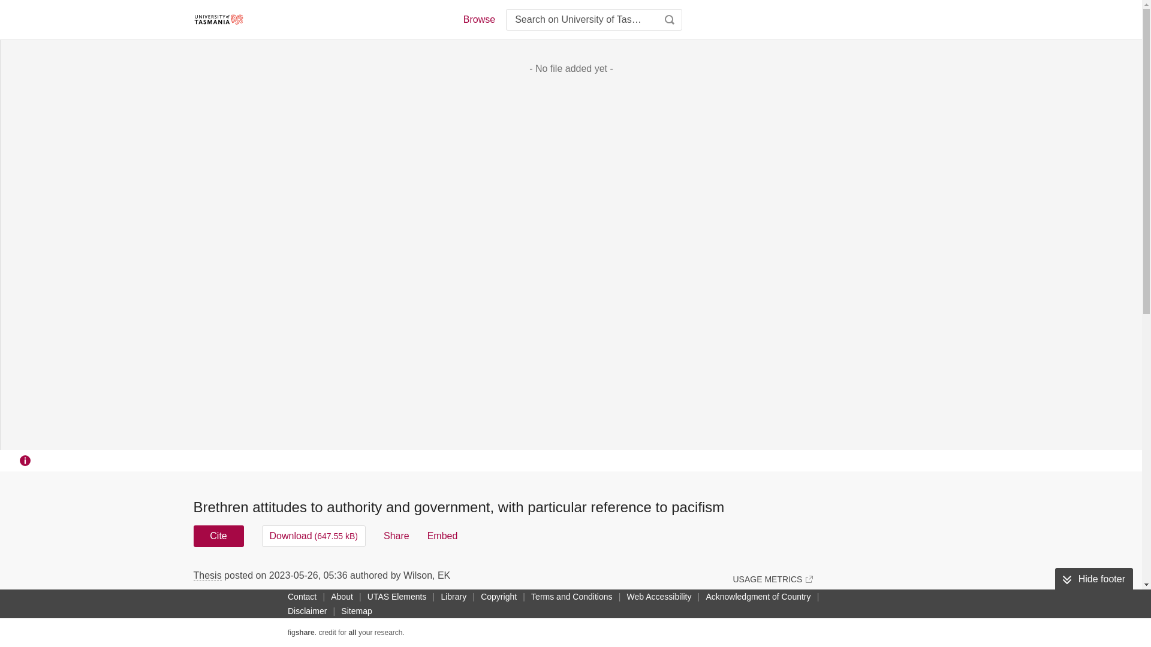 The height and width of the screenshot is (647, 1151). Describe the element at coordinates (396, 536) in the screenshot. I see `Share` at that location.